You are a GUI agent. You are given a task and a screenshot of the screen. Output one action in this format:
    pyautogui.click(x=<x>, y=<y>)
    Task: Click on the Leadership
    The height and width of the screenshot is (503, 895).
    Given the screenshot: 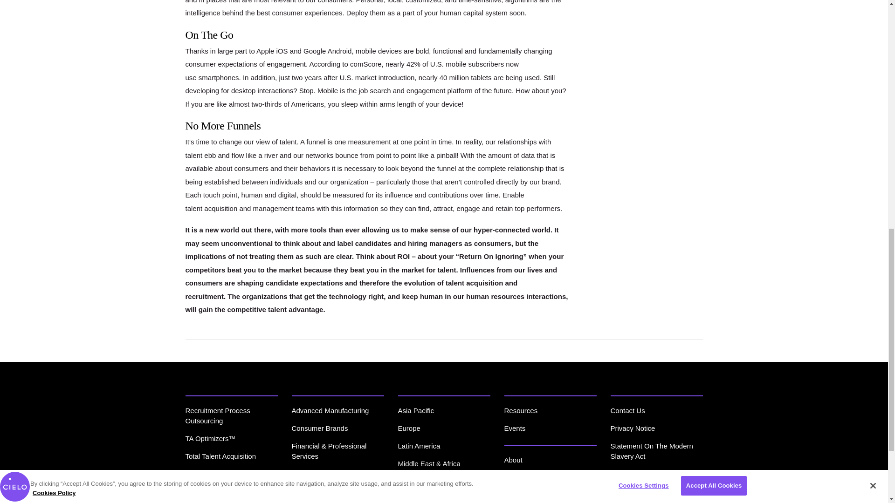 What is the action you would take?
    pyautogui.click(x=521, y=477)
    